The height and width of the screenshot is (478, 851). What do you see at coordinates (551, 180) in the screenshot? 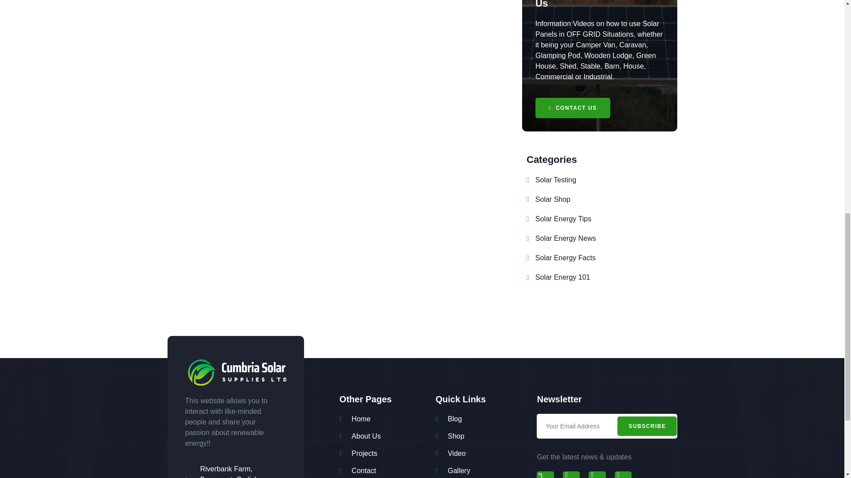
I see `Solar Testing` at bounding box center [551, 180].